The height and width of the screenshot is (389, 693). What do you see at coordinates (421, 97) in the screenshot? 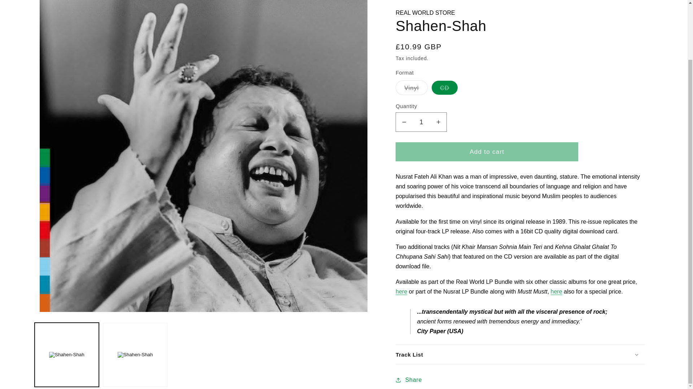
I see `1` at bounding box center [421, 97].